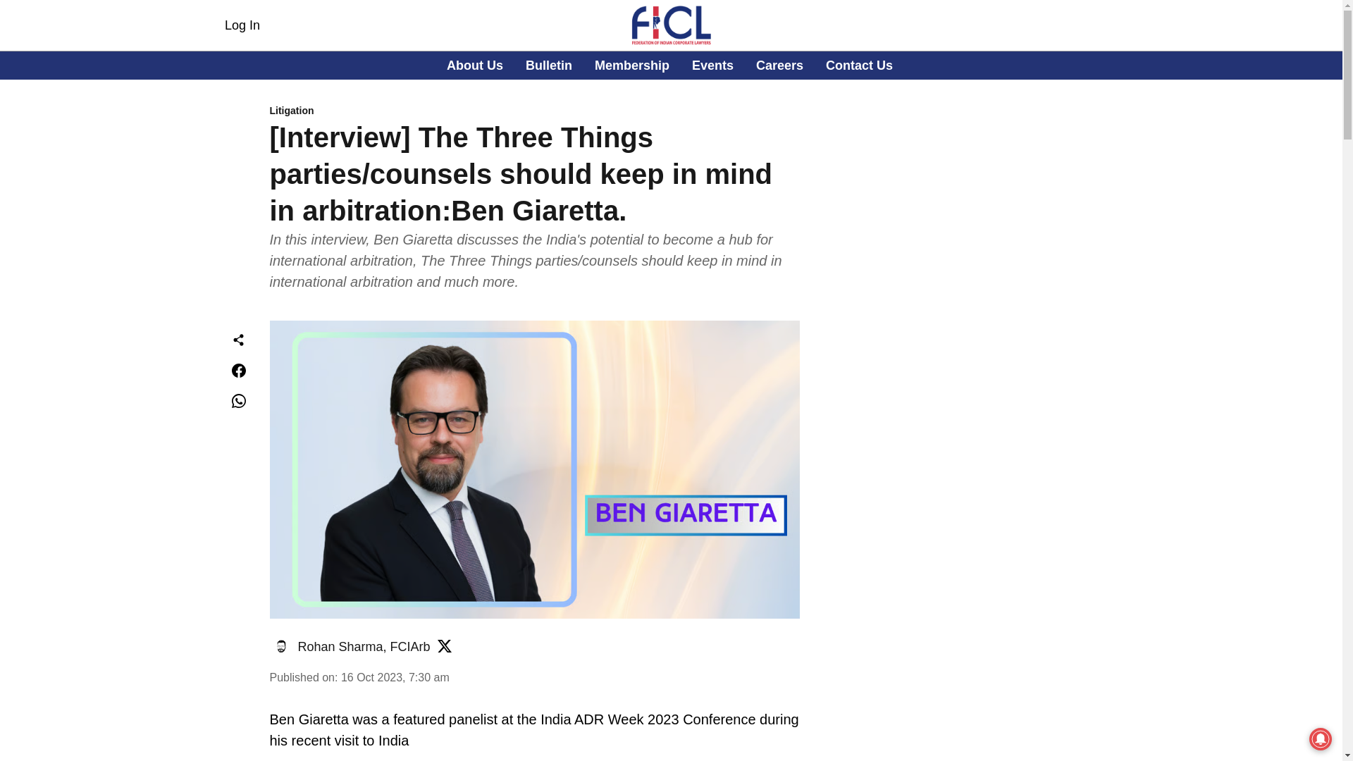  Describe the element at coordinates (475, 65) in the screenshot. I see `Rohan Sharma, FCIArb` at that location.